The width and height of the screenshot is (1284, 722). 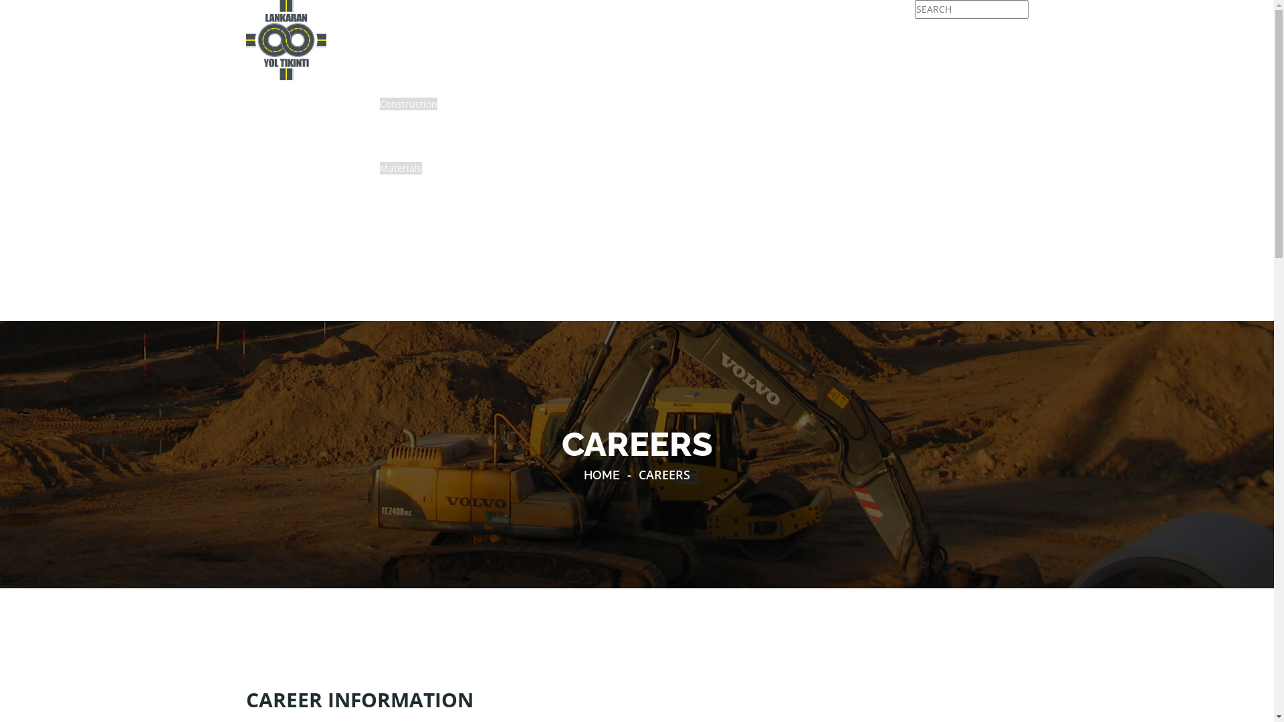 What do you see at coordinates (425, 265) in the screenshot?
I see `HUMAN RESOURCES` at bounding box center [425, 265].